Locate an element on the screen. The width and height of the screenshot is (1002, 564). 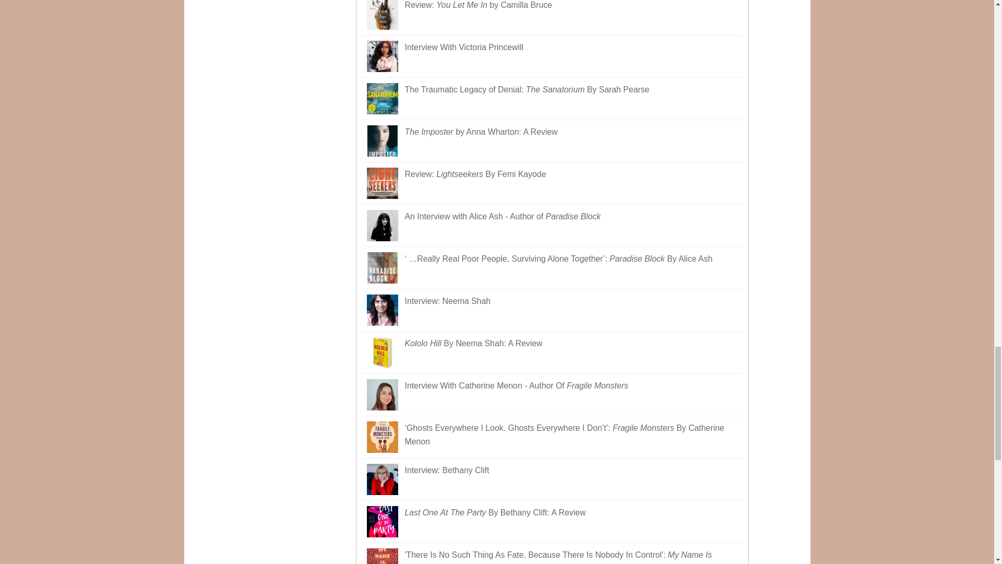
Review: You Let Me In by Camilla Bruce is located at coordinates (552, 18).